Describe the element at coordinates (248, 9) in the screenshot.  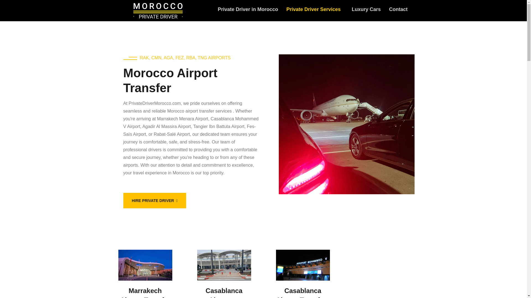
I see `Private Driver in Morocco` at that location.